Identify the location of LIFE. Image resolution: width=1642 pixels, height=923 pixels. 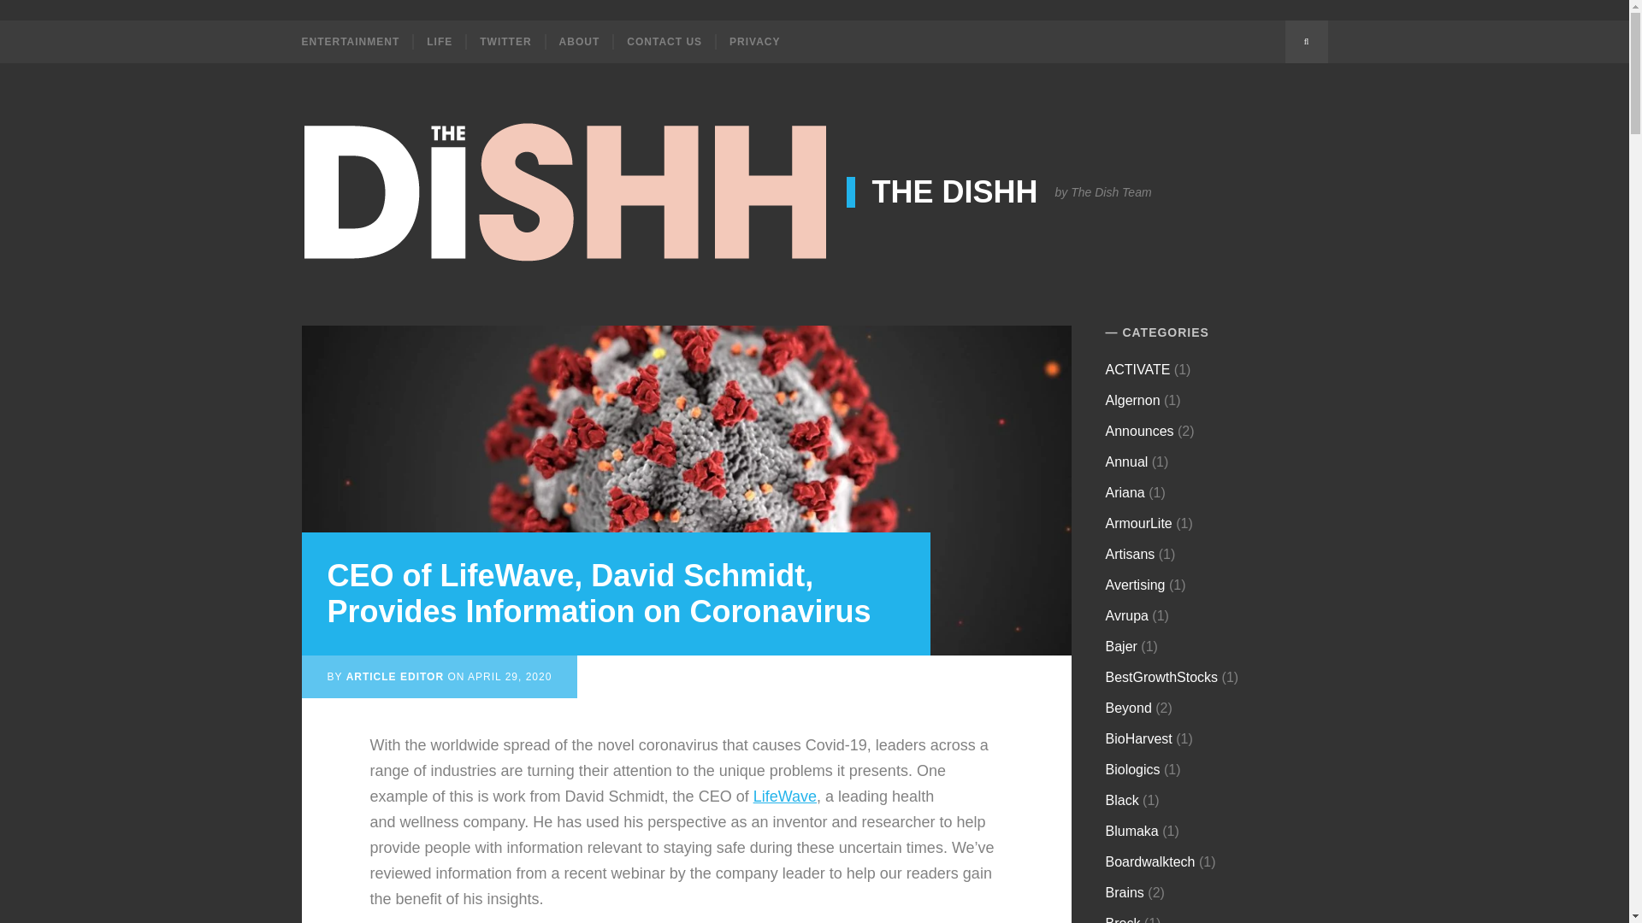
(438, 41).